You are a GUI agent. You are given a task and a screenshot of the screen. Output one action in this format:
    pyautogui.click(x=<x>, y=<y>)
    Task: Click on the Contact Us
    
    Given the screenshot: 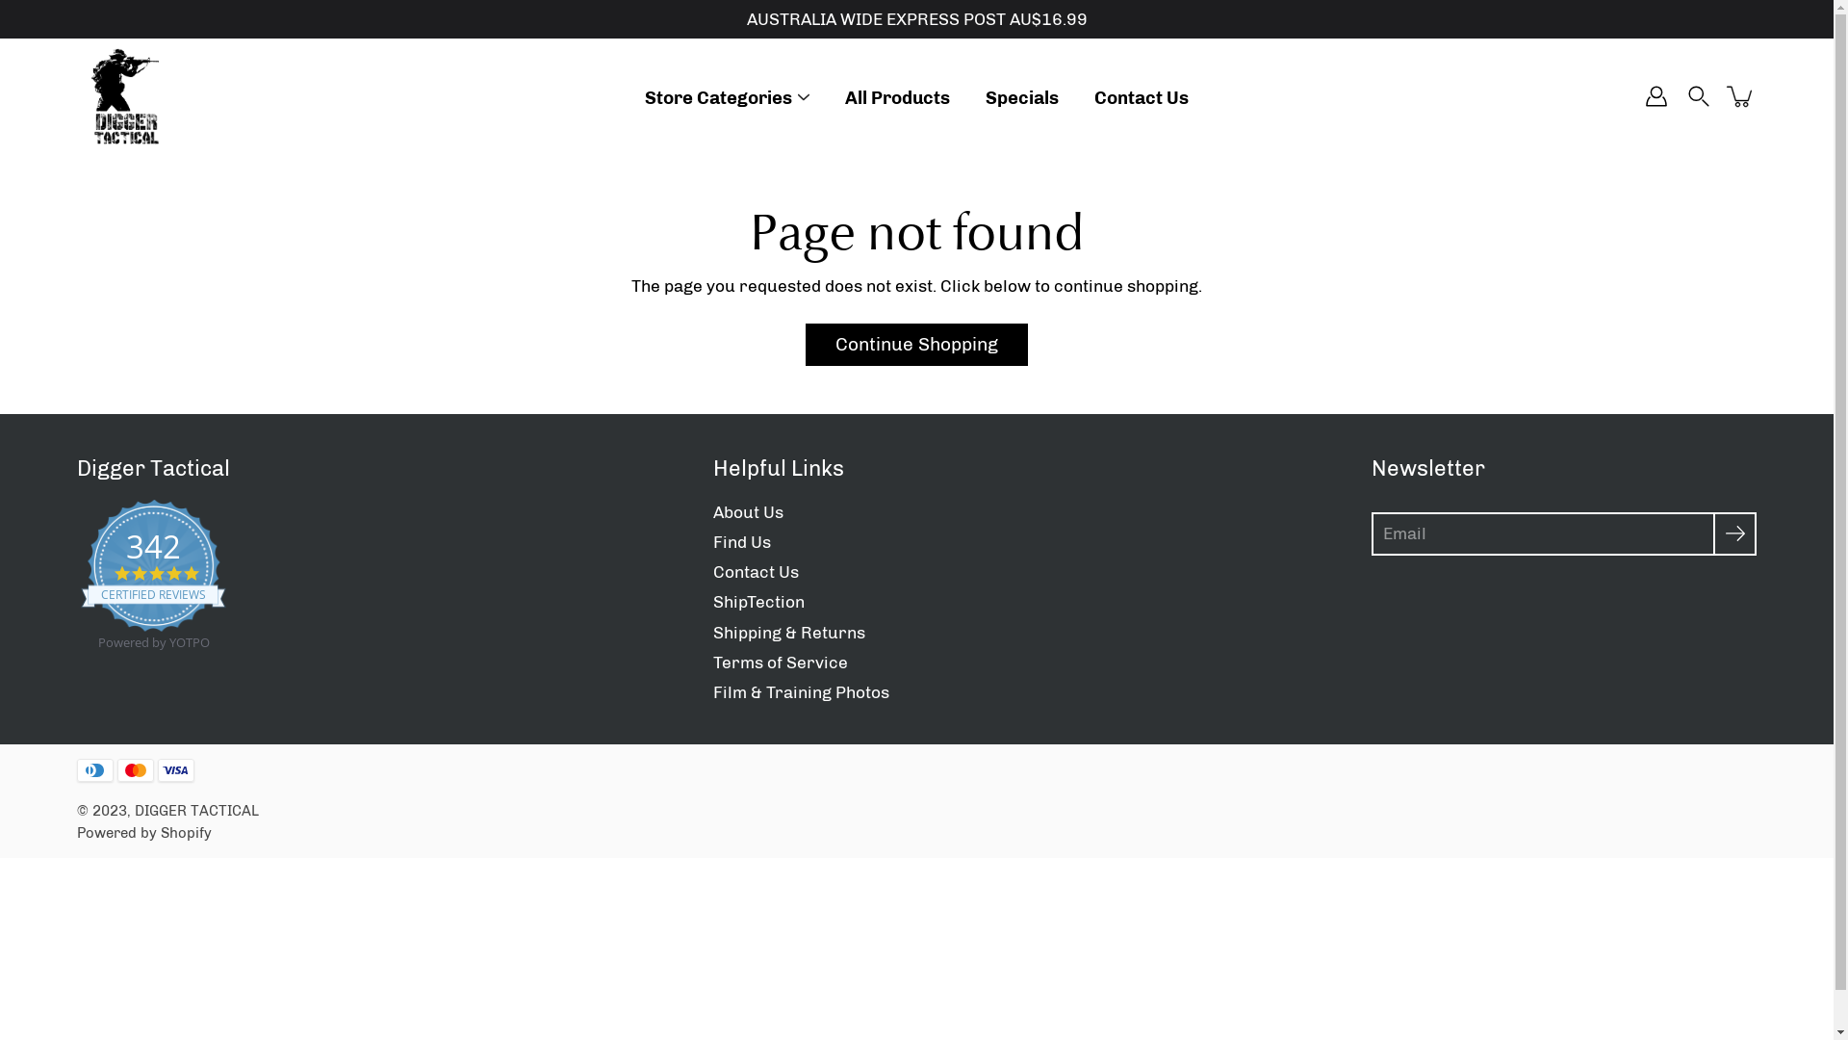 What is the action you would take?
    pyautogui.click(x=1142, y=98)
    